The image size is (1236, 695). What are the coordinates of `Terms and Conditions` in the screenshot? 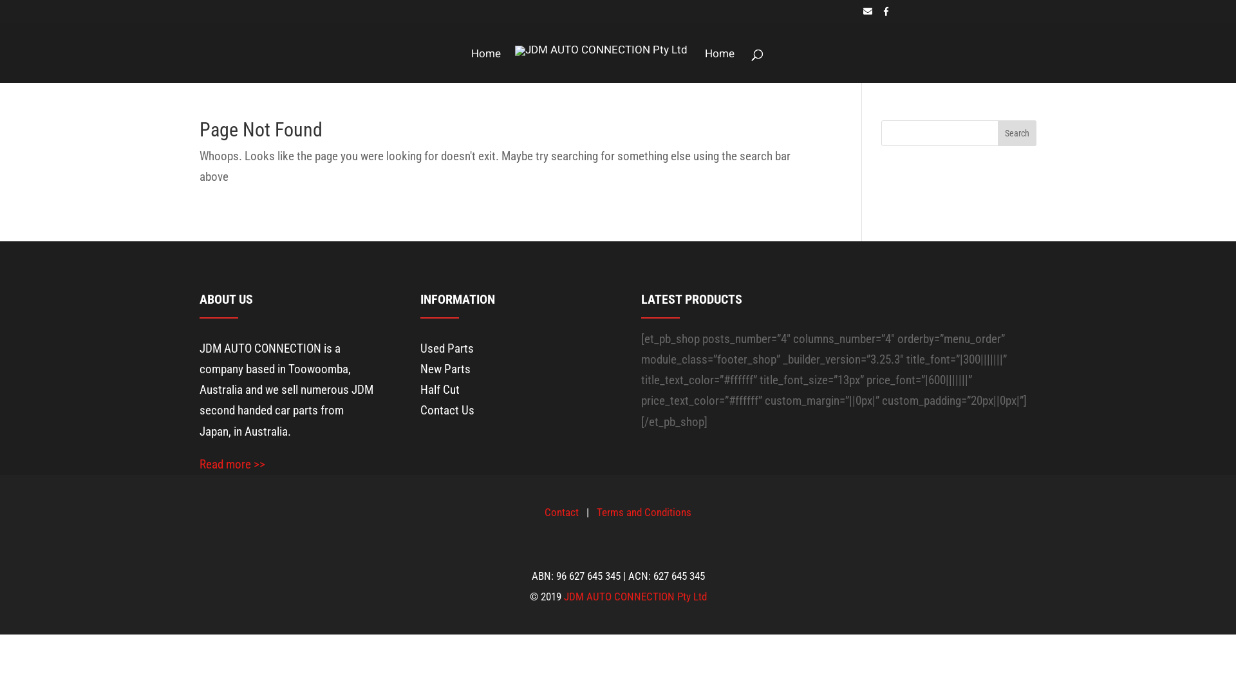 It's located at (644, 512).